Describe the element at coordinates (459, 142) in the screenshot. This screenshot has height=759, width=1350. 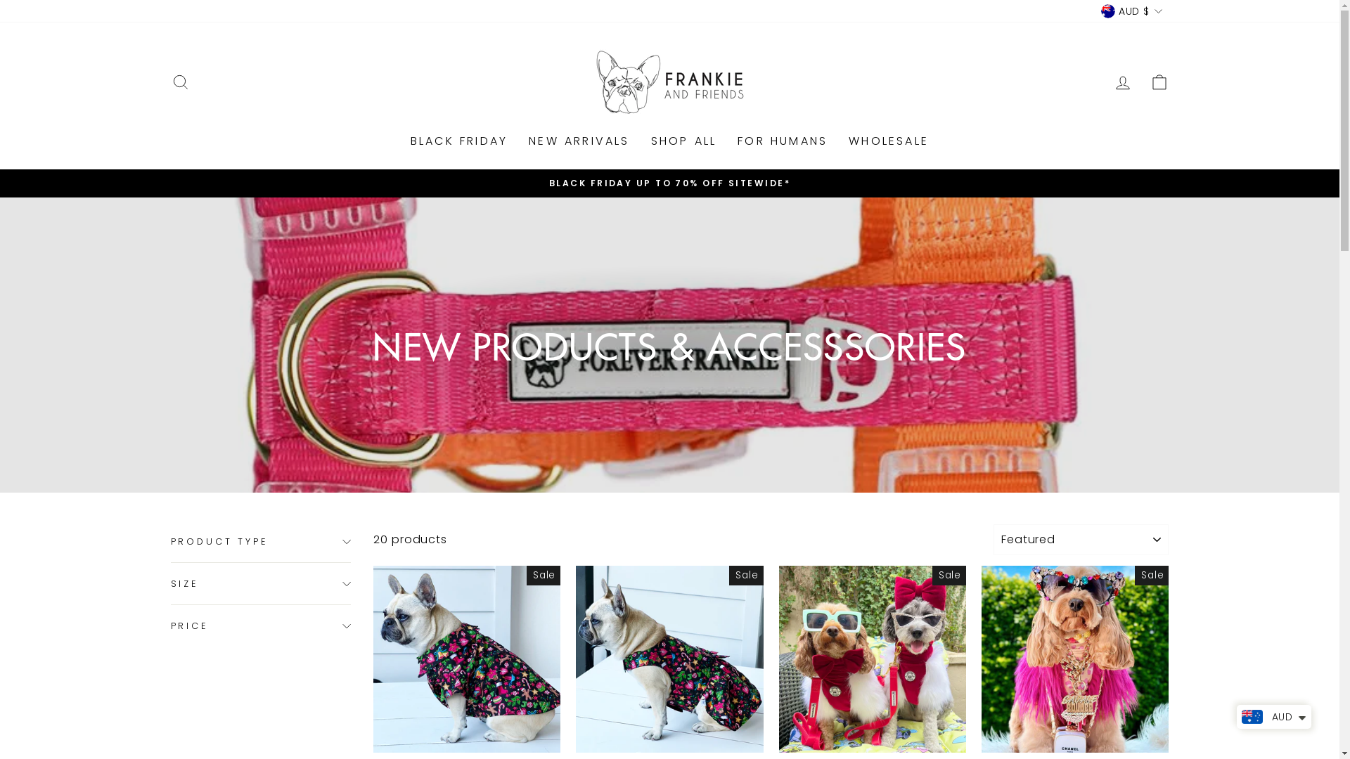
I see `BLACK FRIDAY` at that location.